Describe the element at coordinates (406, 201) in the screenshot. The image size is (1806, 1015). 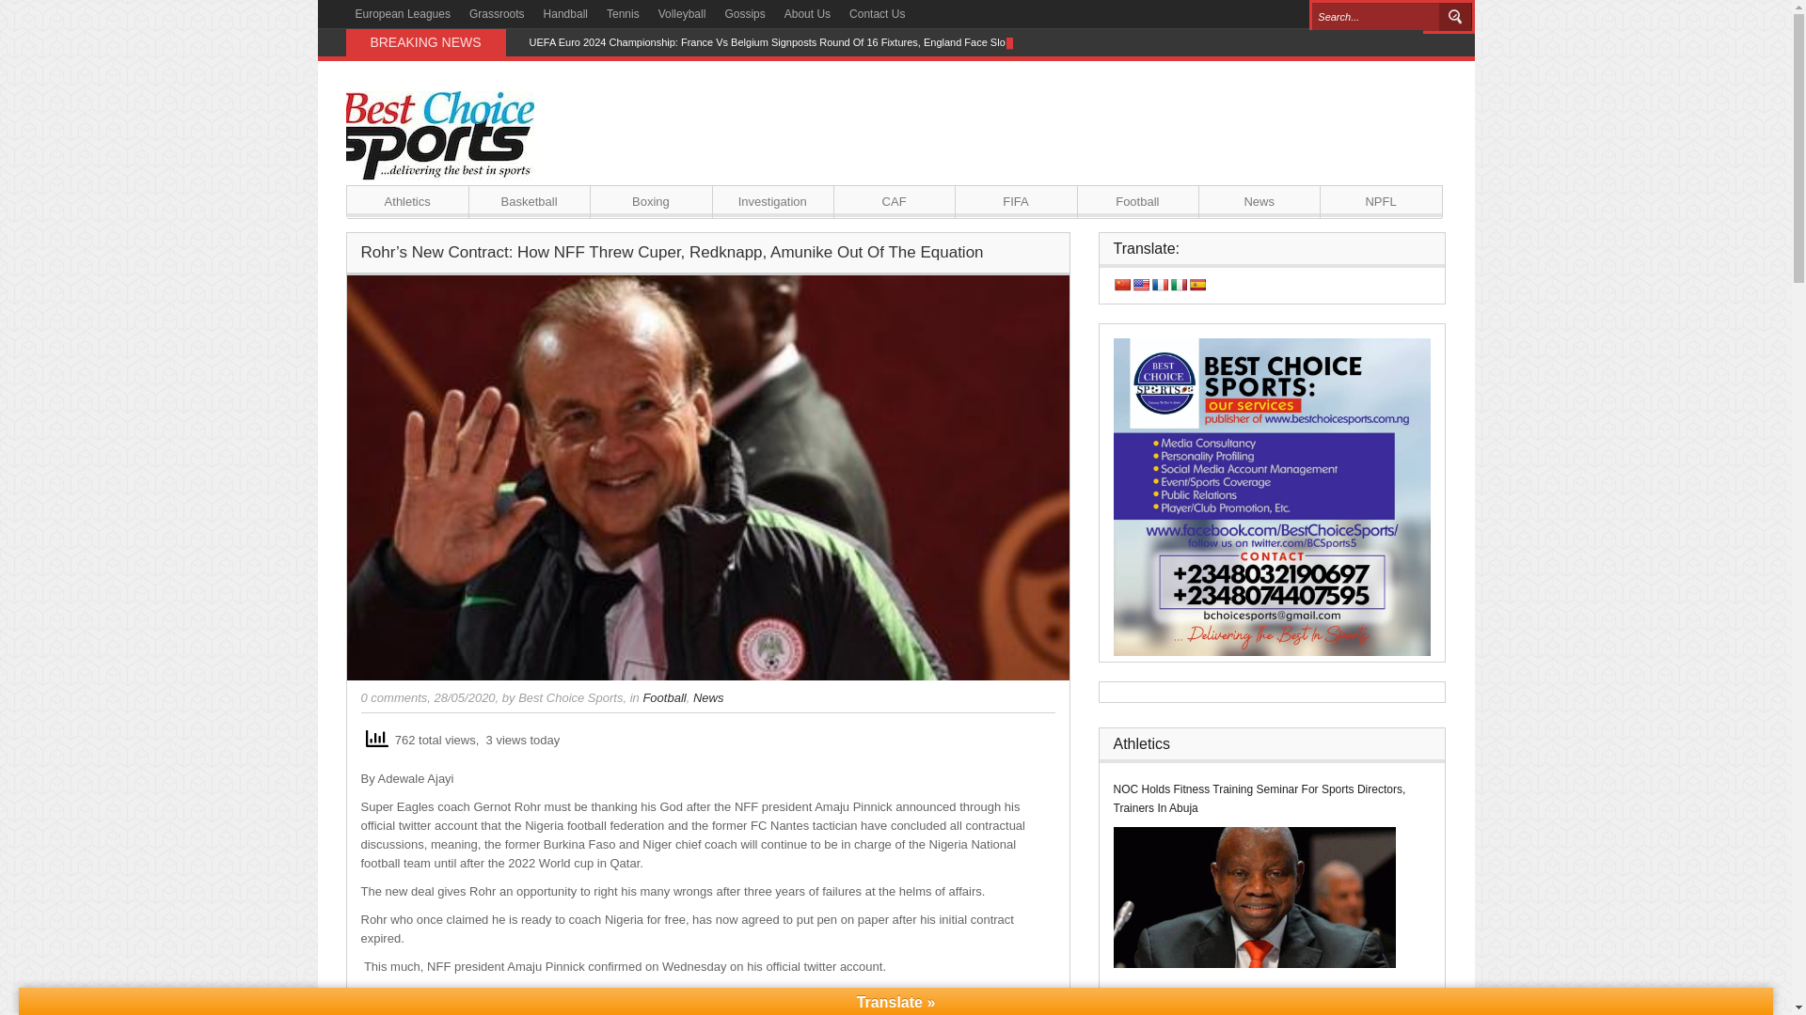
I see `Athletics` at that location.